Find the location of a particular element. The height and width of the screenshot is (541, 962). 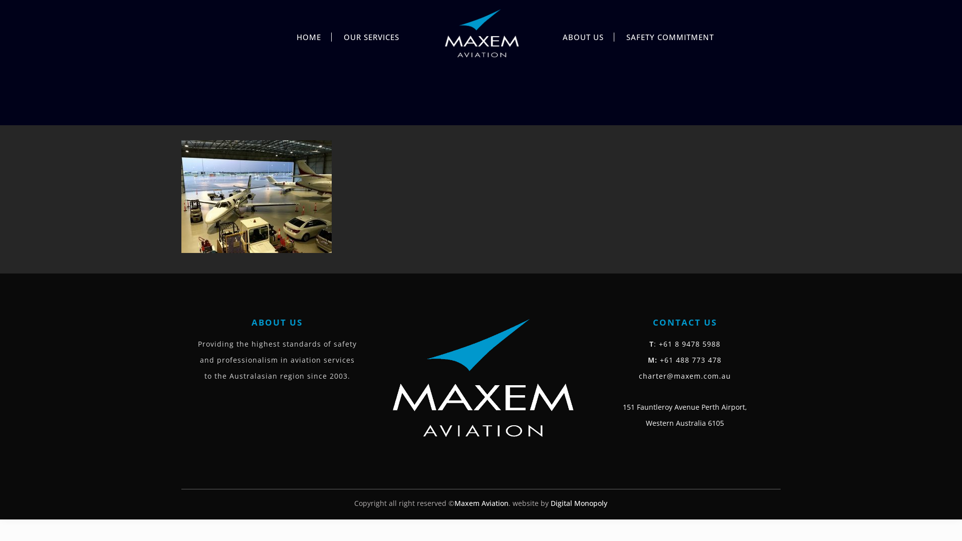

OUR SERVICES is located at coordinates (372, 35).